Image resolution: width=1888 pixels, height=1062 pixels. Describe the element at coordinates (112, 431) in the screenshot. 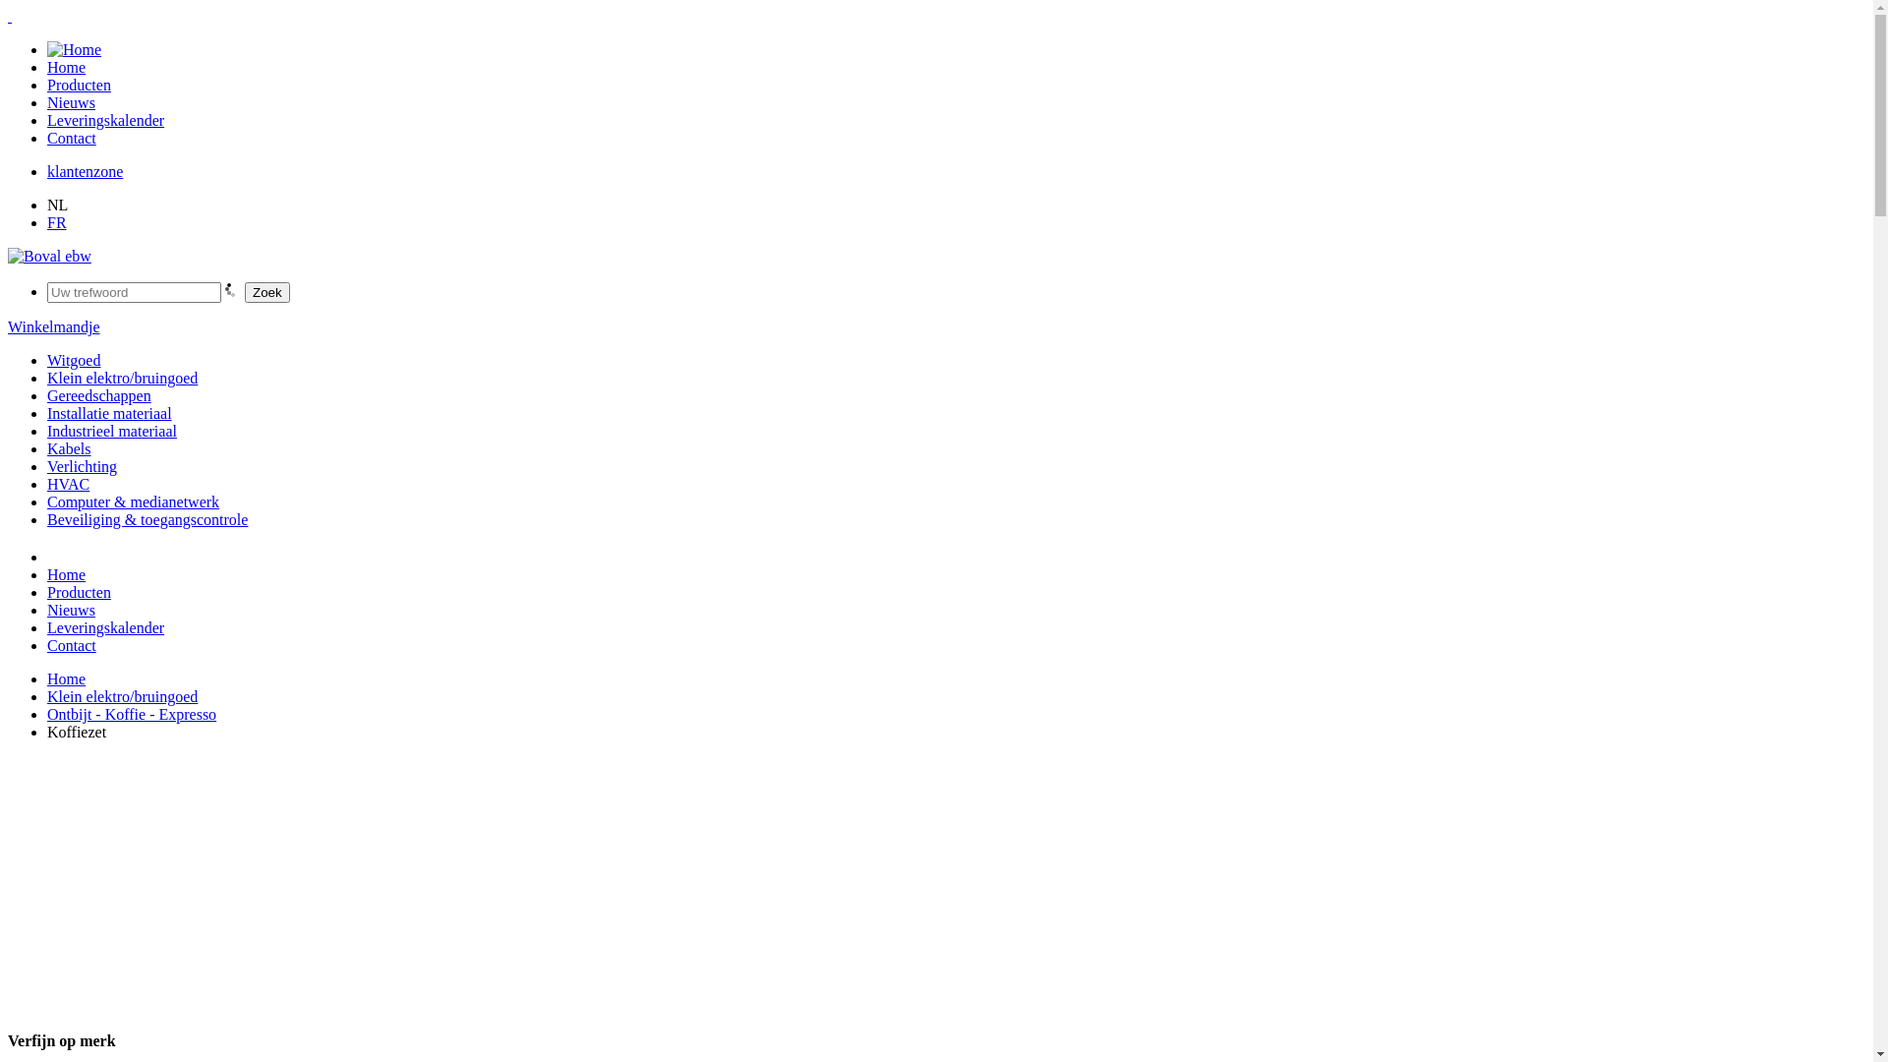

I see `Industrieel materiaal` at that location.